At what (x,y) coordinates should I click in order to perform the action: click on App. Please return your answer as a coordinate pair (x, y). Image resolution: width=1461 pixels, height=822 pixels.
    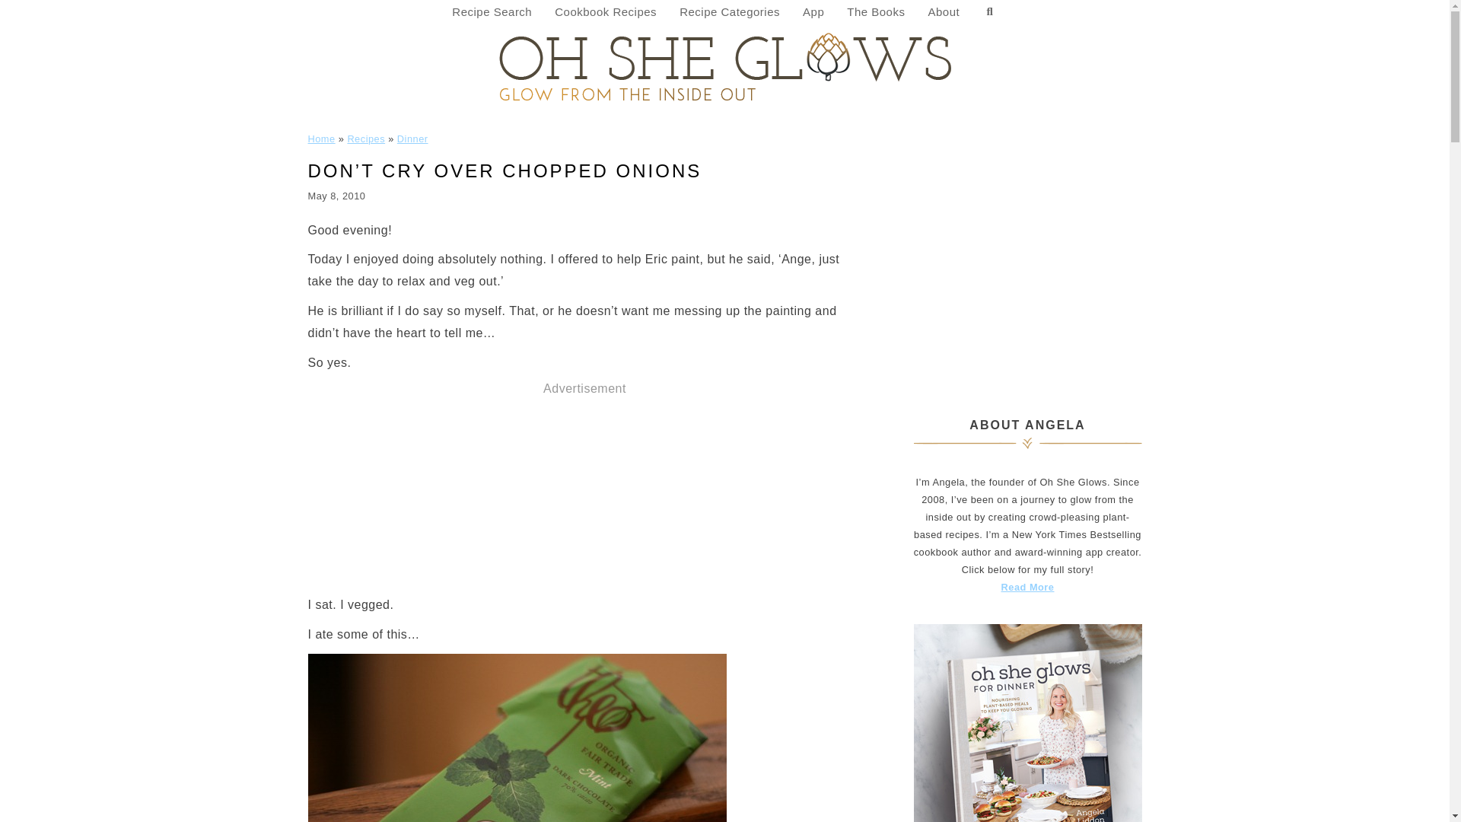
    Looking at the image, I should click on (813, 12).